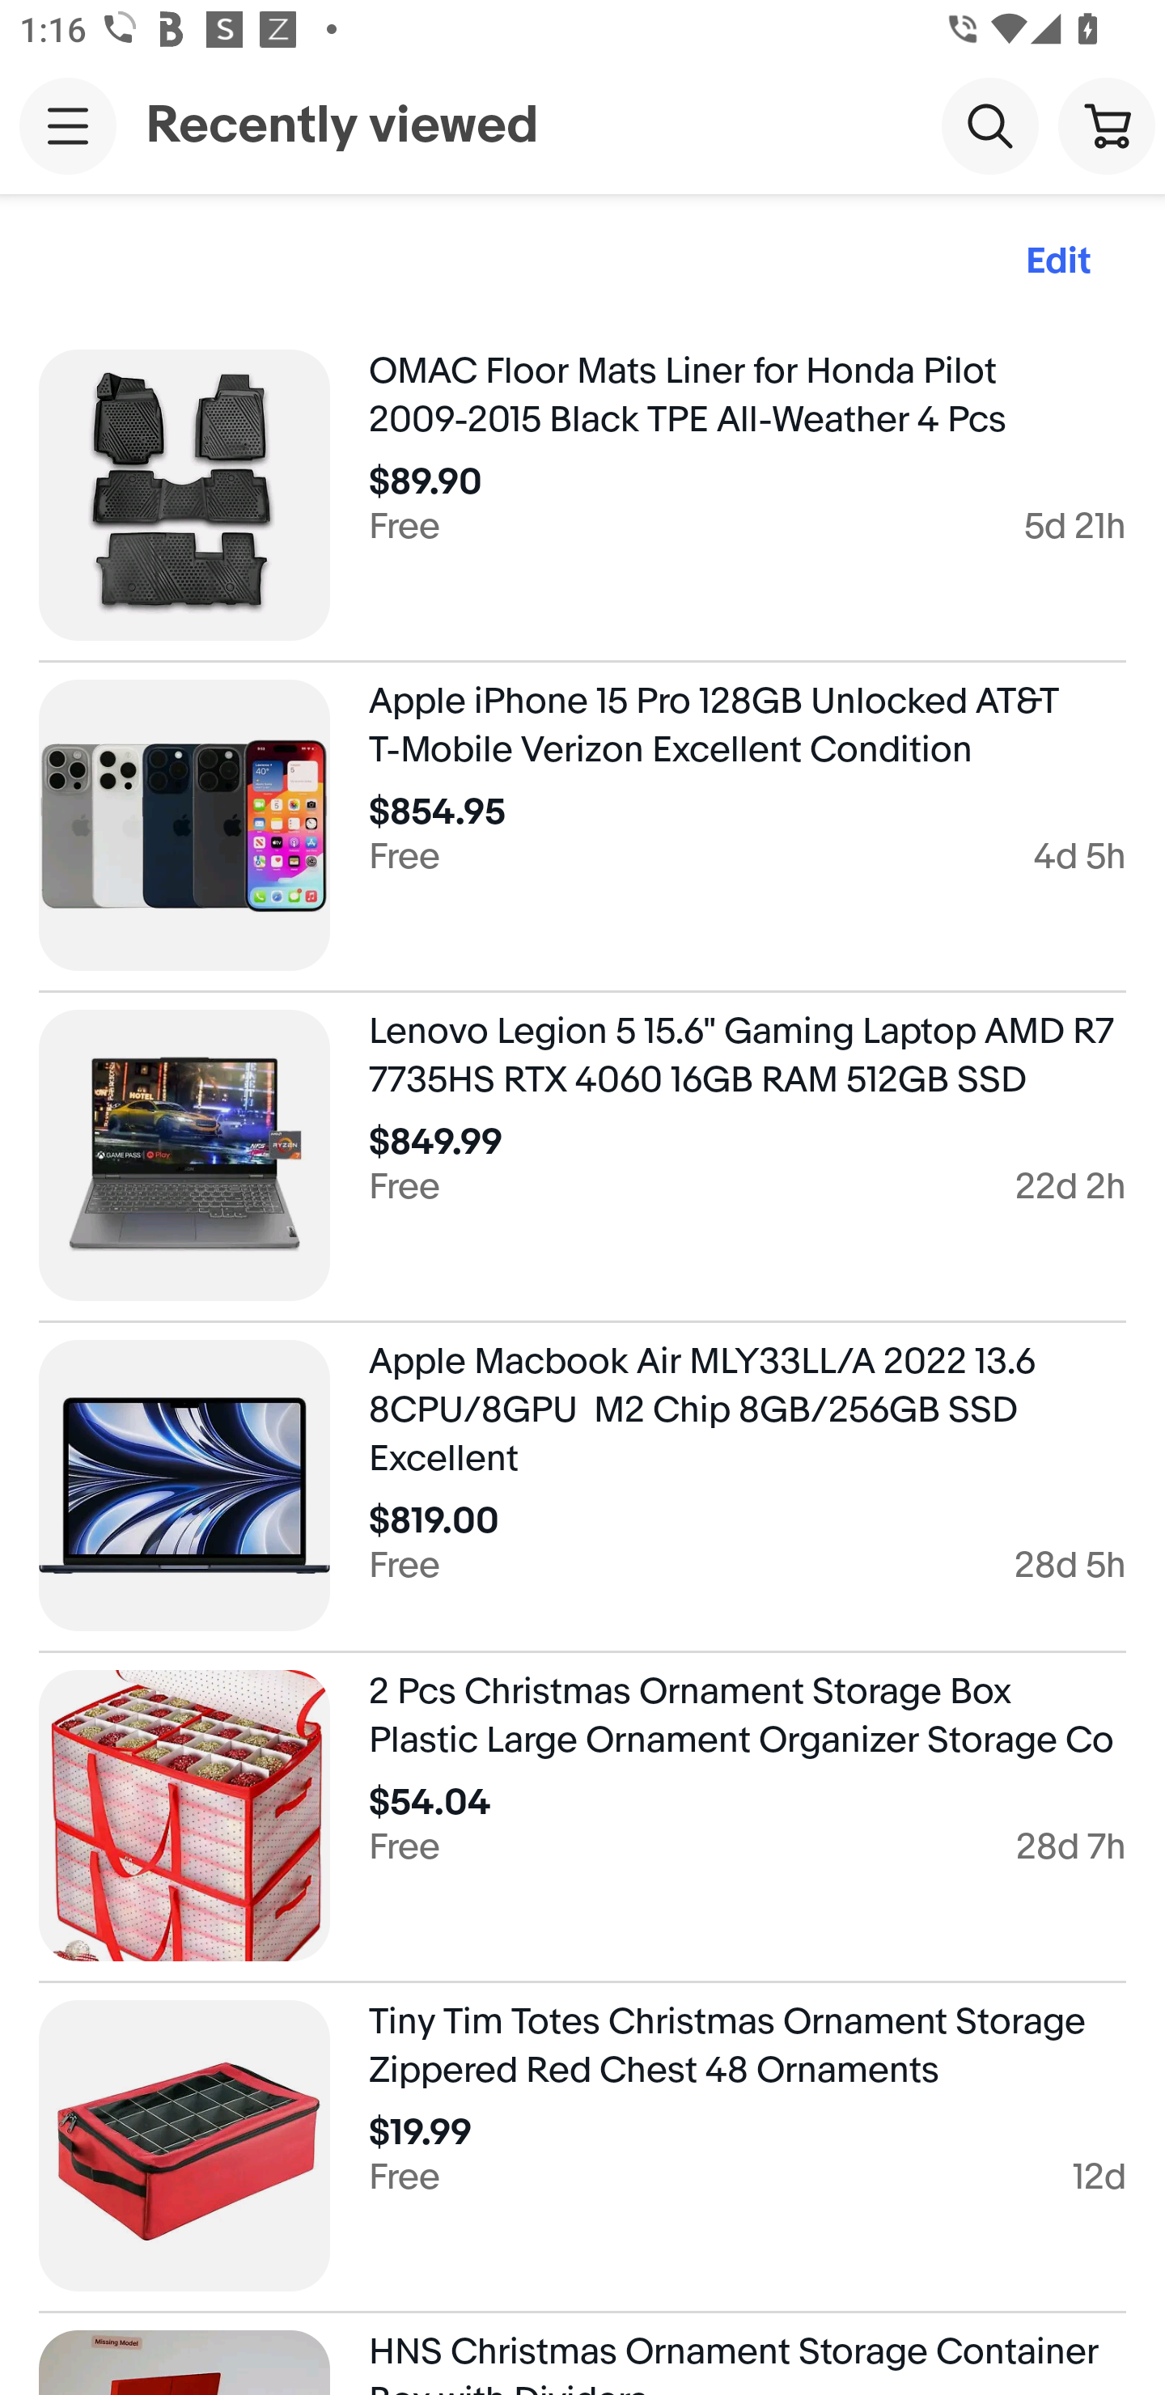 The height and width of the screenshot is (2395, 1165). What do you see at coordinates (1107, 125) in the screenshot?
I see `Cart button shopping cart` at bounding box center [1107, 125].